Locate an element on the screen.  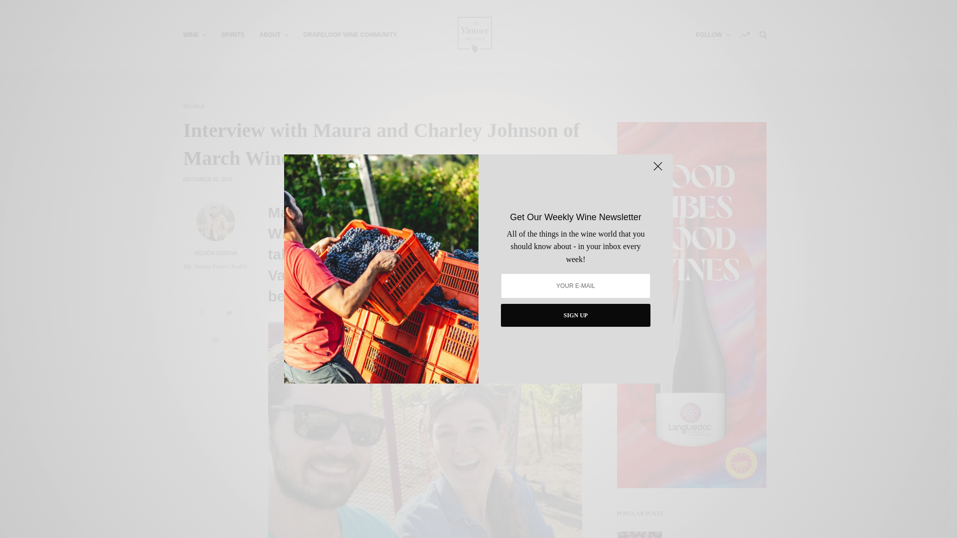
FOLLOW is located at coordinates (713, 35).